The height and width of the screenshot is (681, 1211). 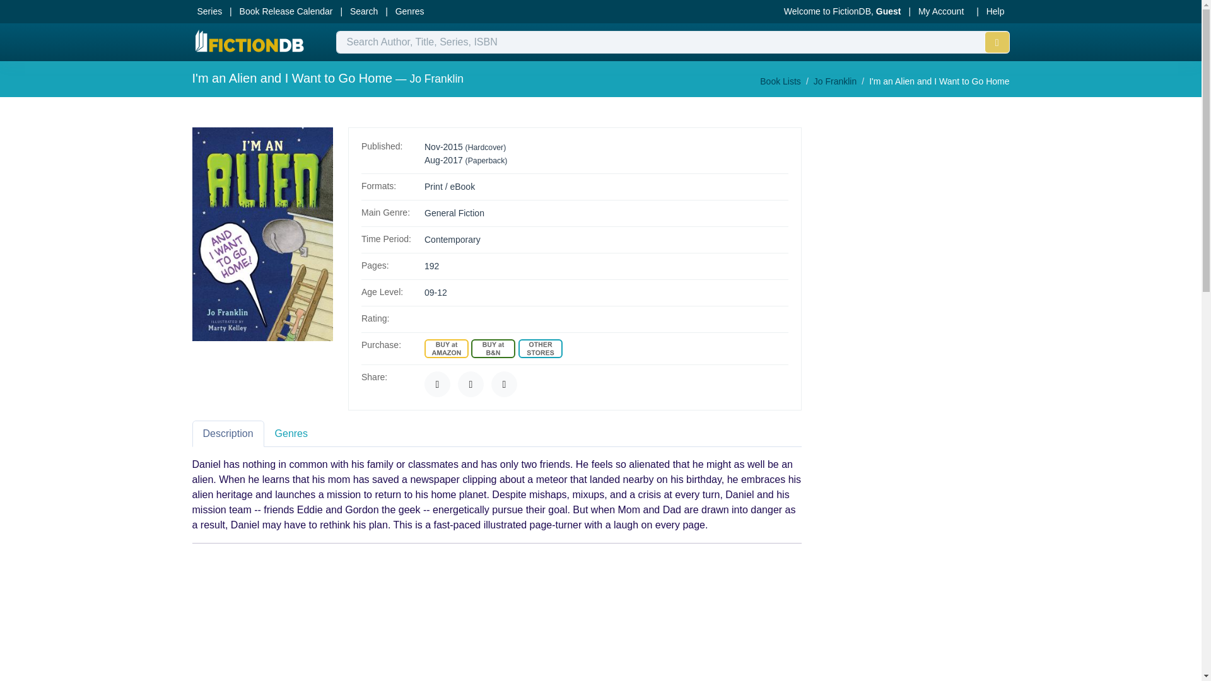 I want to click on My Account, so click(x=941, y=11).